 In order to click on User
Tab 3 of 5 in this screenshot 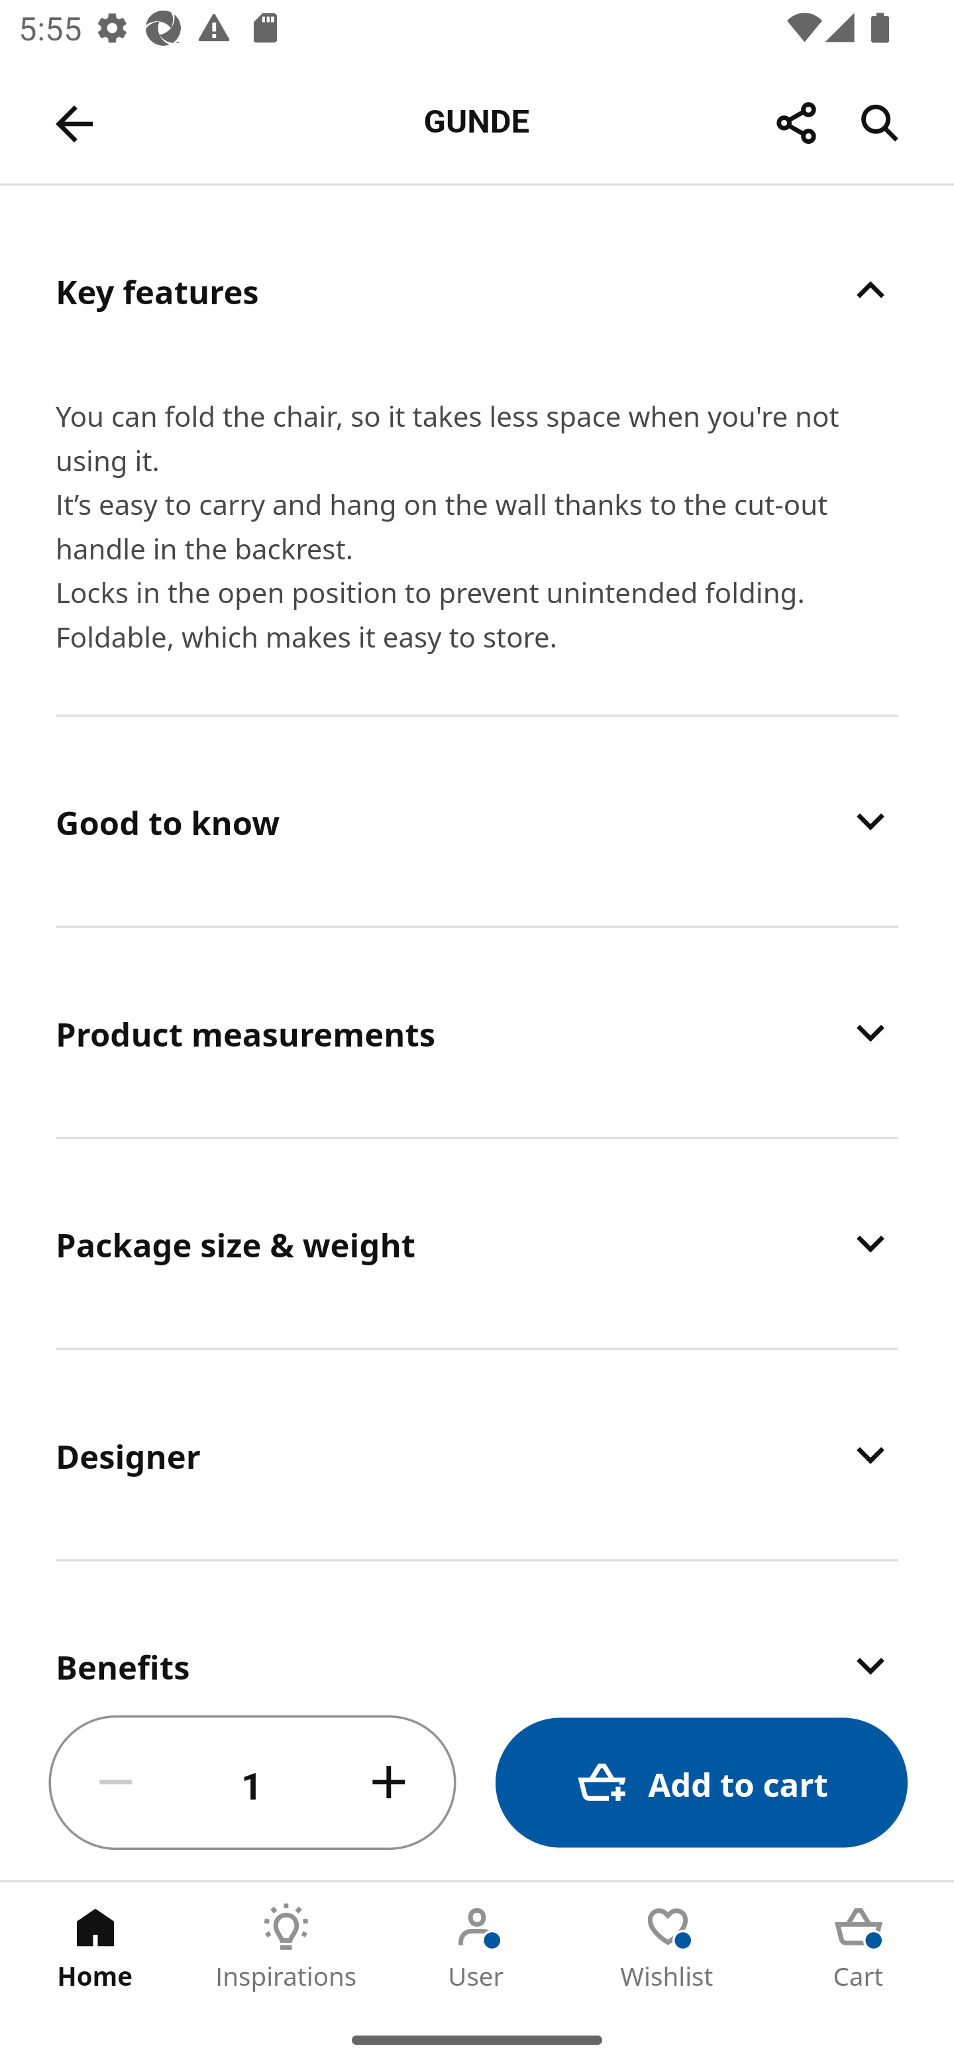, I will do `click(477, 1947)`.